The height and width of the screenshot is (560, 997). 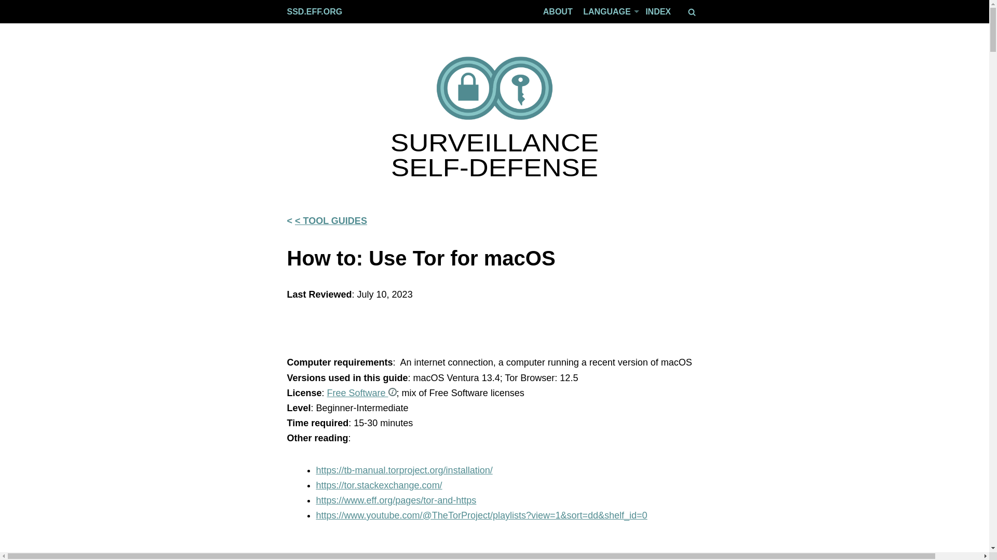 I want to click on ENGLISH, so click(x=585, y=33).